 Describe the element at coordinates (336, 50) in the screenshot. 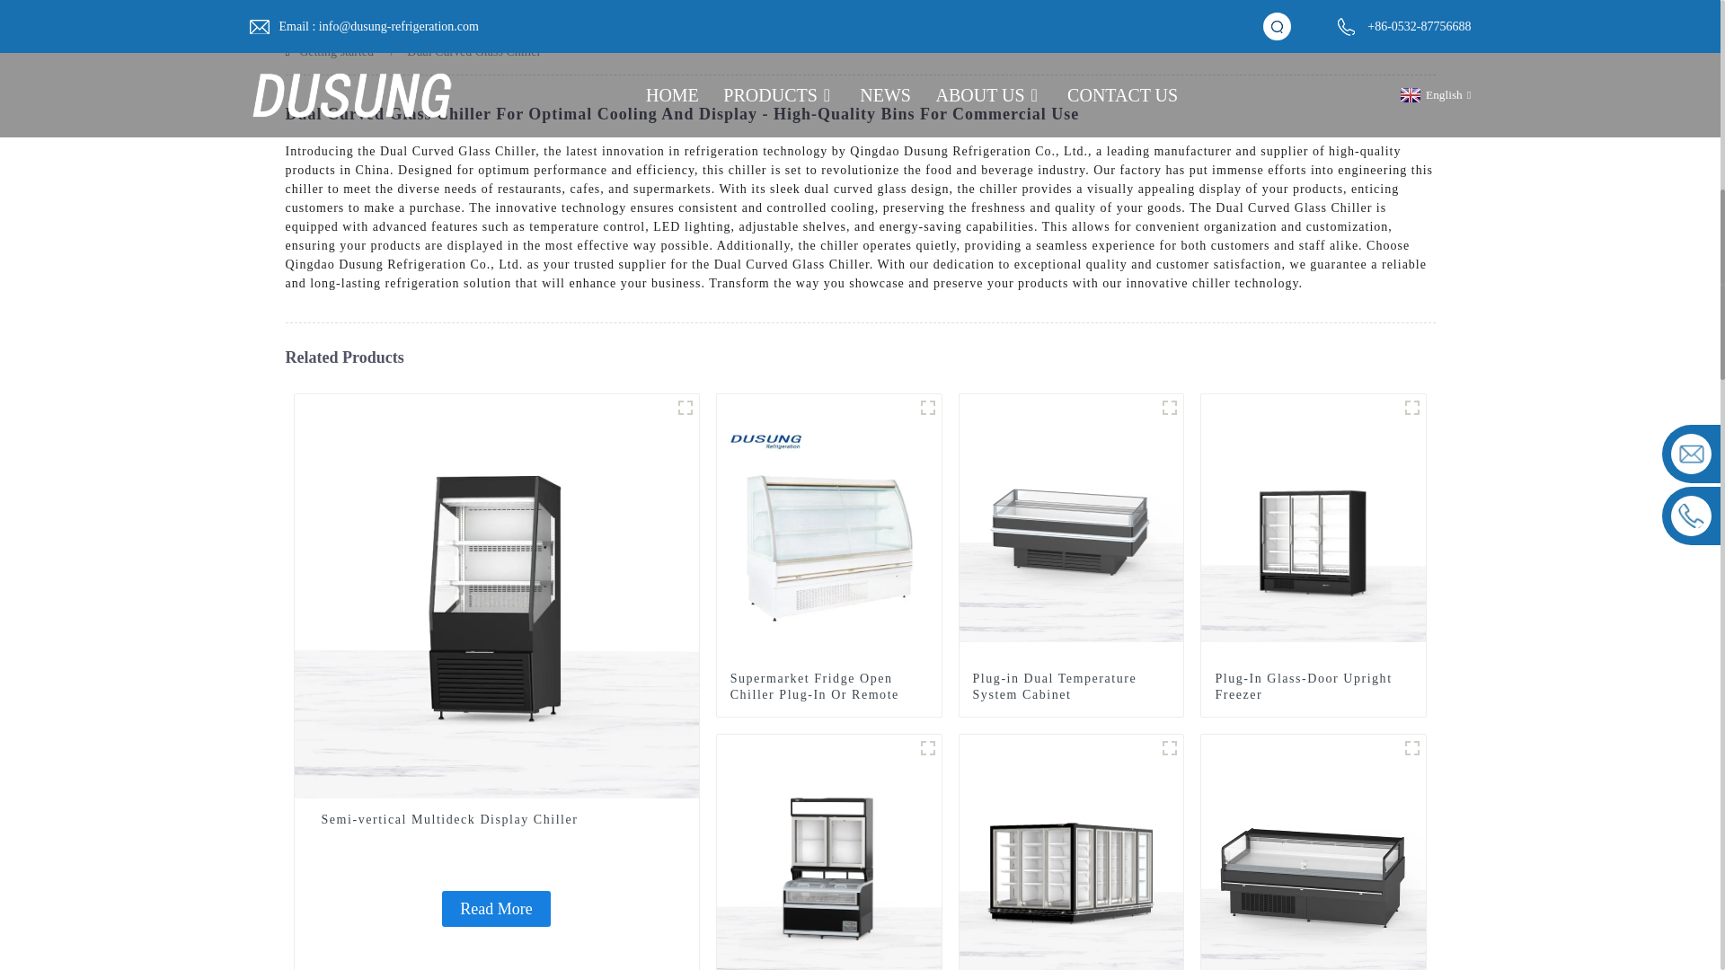

I see `Getting started` at that location.